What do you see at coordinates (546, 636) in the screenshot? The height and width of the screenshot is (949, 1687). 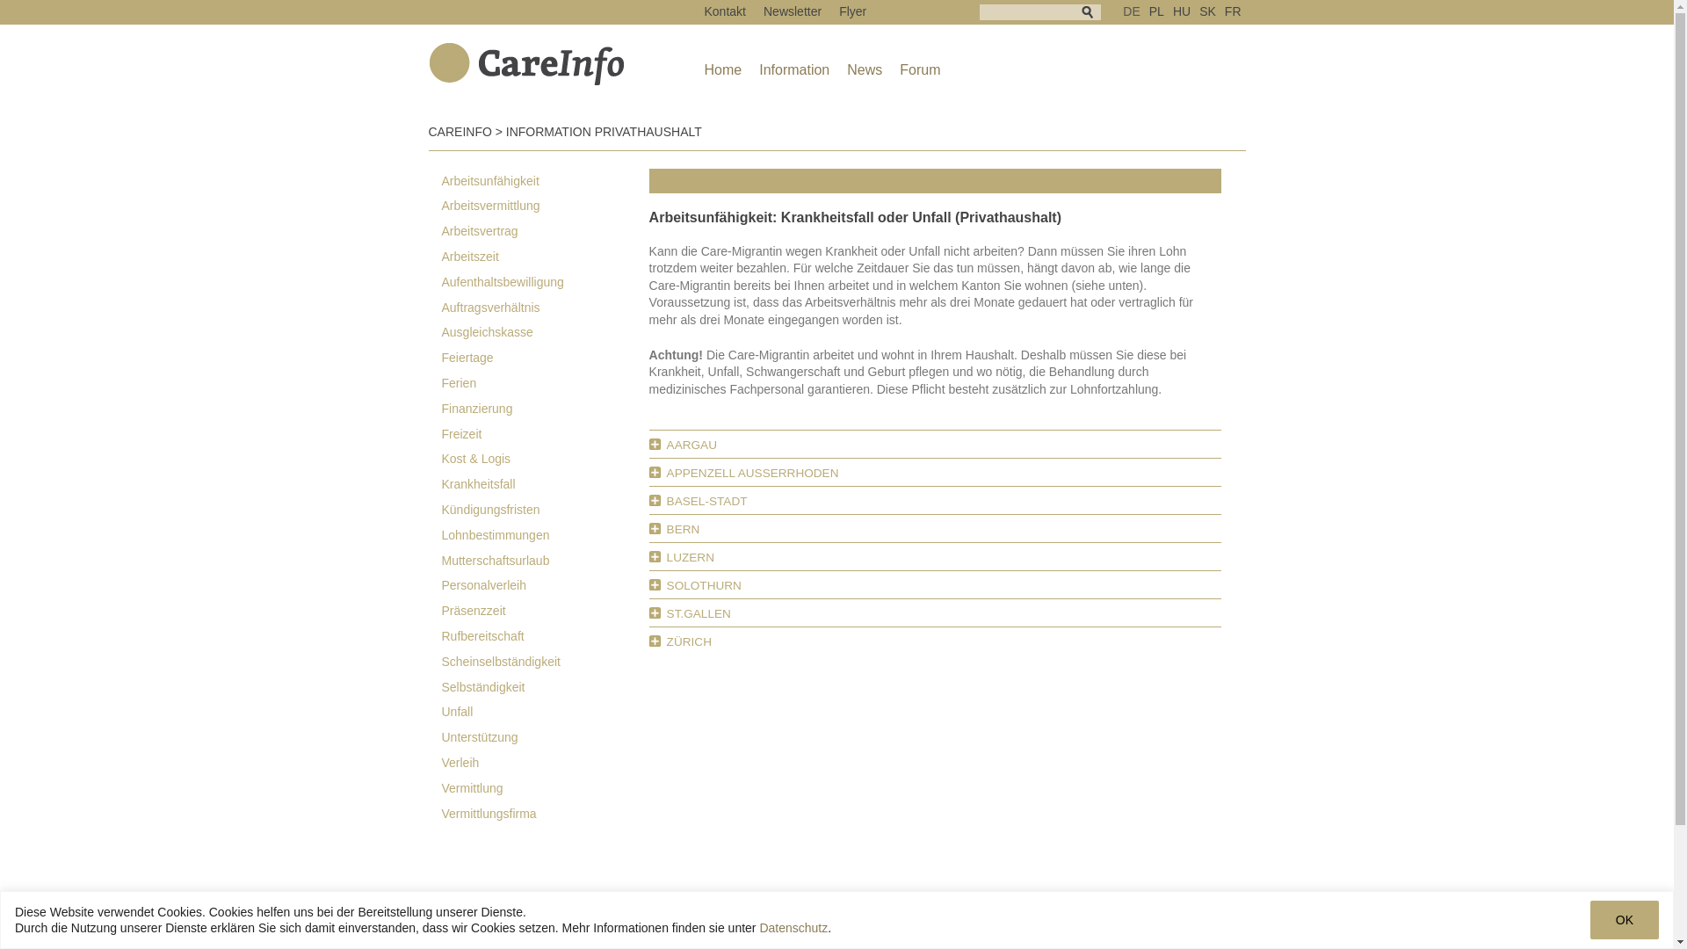 I see `Rufbereitschaft` at bounding box center [546, 636].